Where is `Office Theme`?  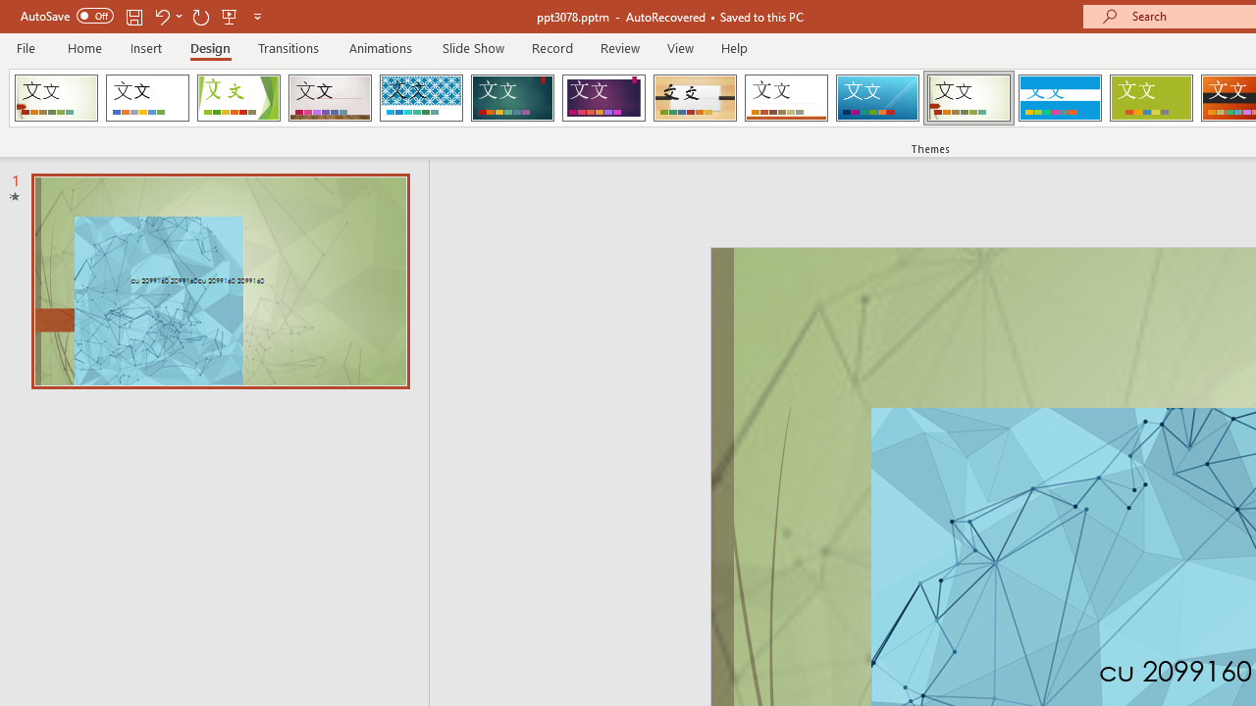
Office Theme is located at coordinates (147, 98).